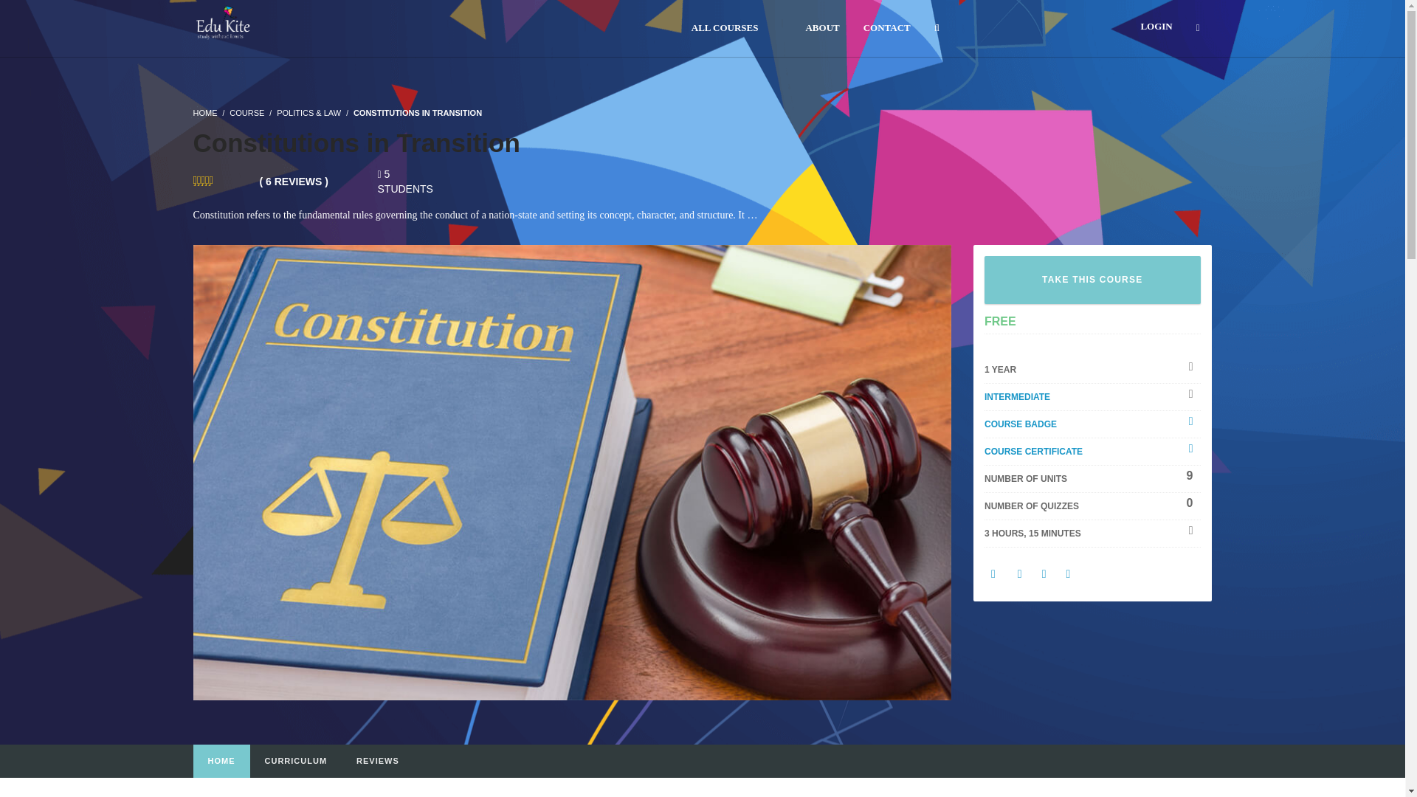 This screenshot has height=797, width=1417. Describe the element at coordinates (1021, 424) in the screenshot. I see `COURSE BADGE` at that location.